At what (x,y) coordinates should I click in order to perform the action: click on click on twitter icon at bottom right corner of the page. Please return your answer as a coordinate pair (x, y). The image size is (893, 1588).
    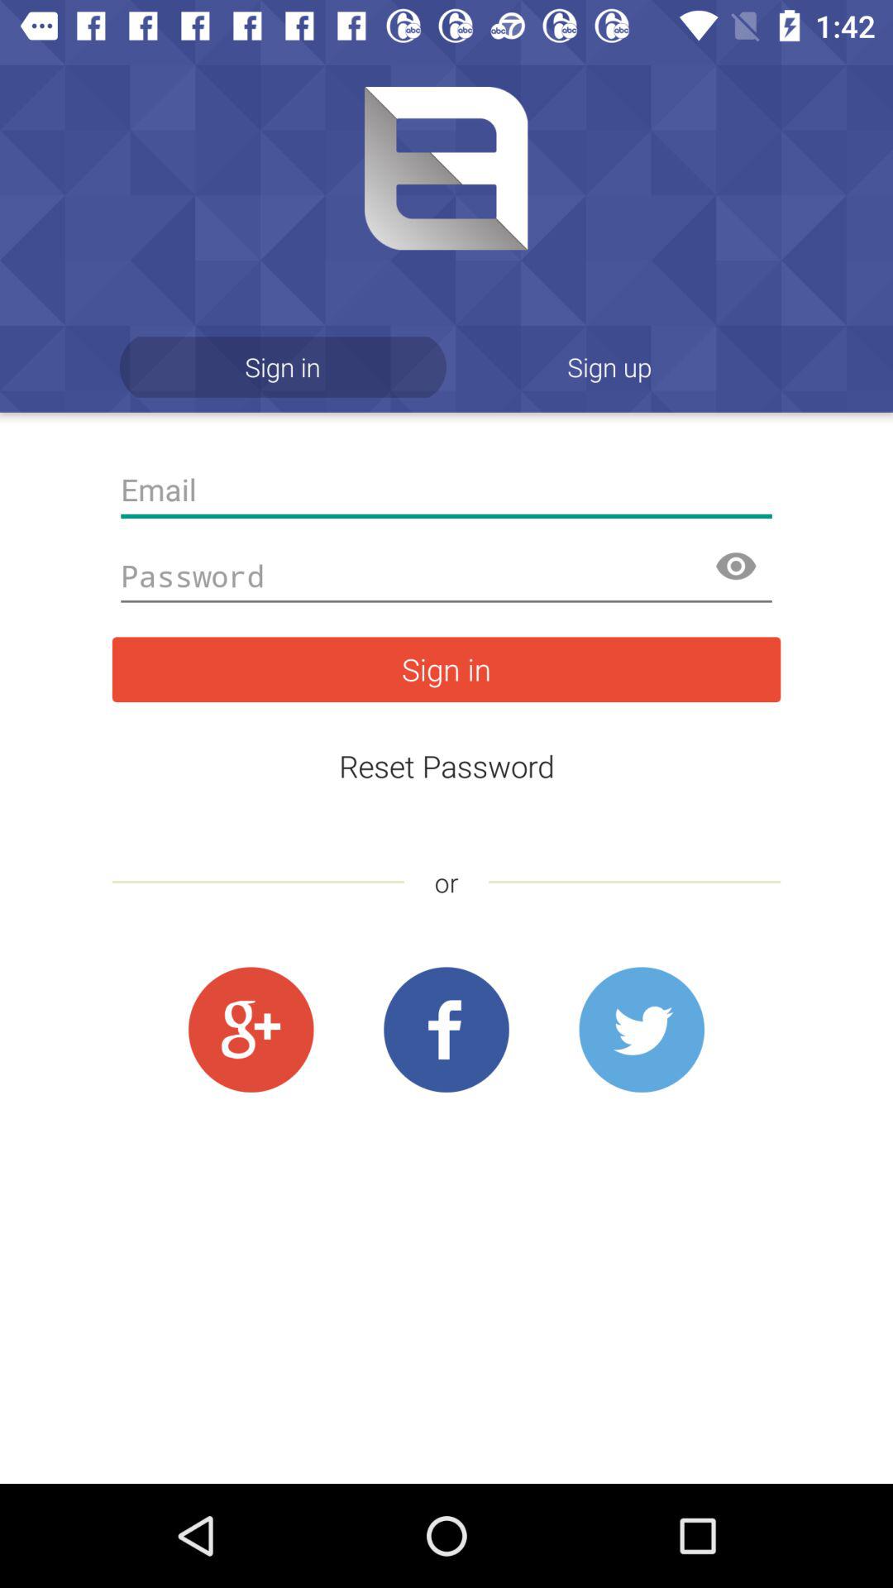
    Looking at the image, I should click on (642, 1031).